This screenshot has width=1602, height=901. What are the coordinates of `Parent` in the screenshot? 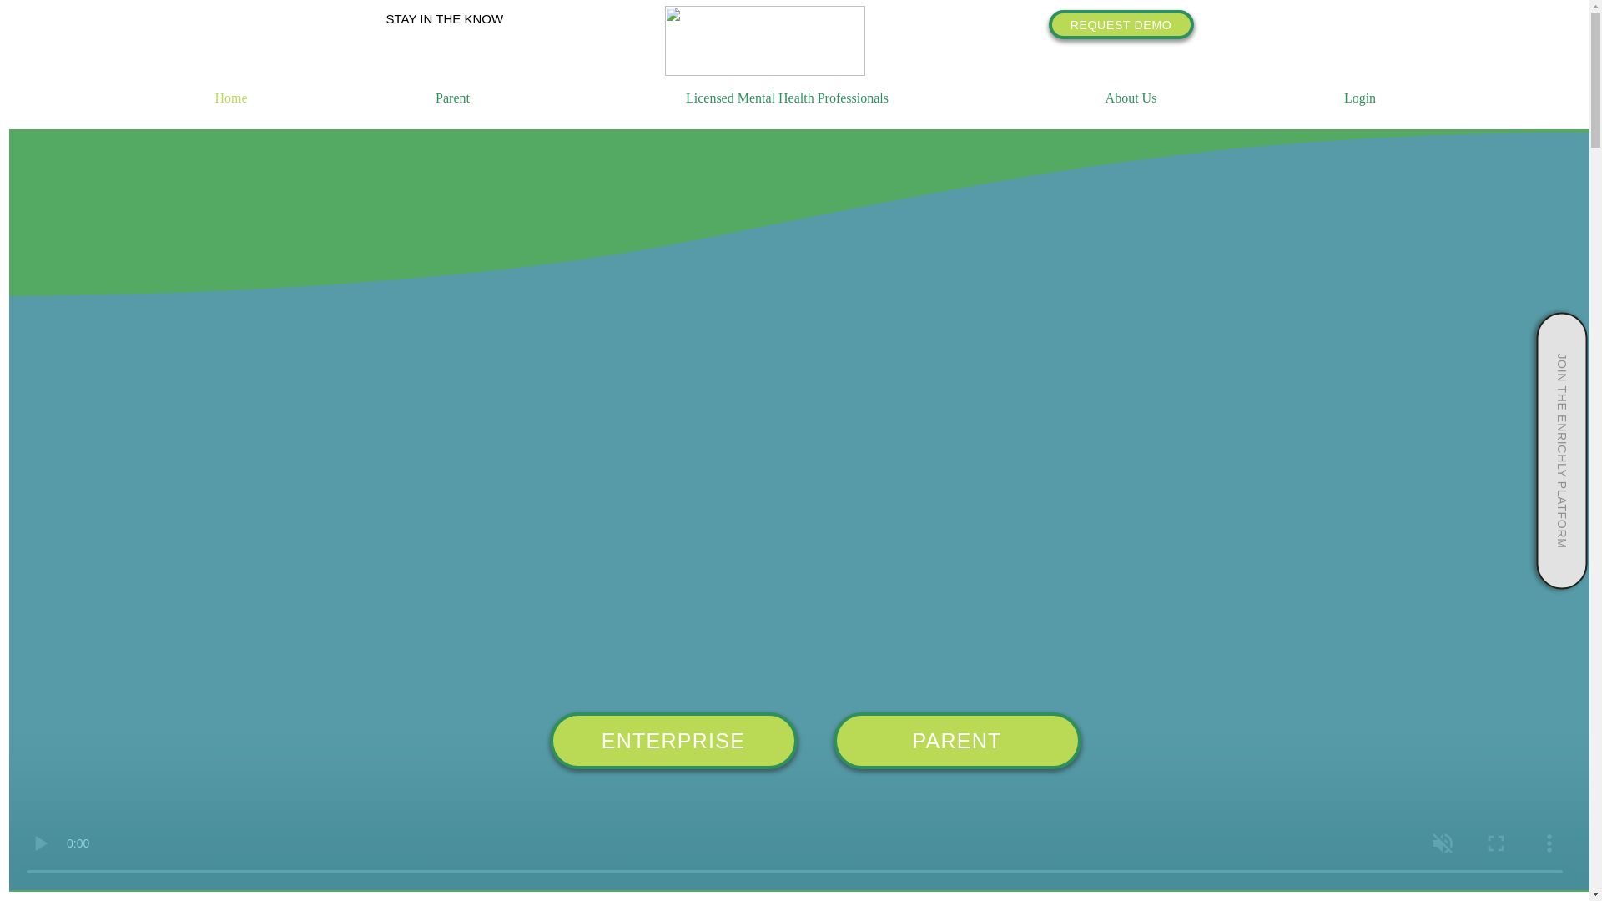 It's located at (452, 98).